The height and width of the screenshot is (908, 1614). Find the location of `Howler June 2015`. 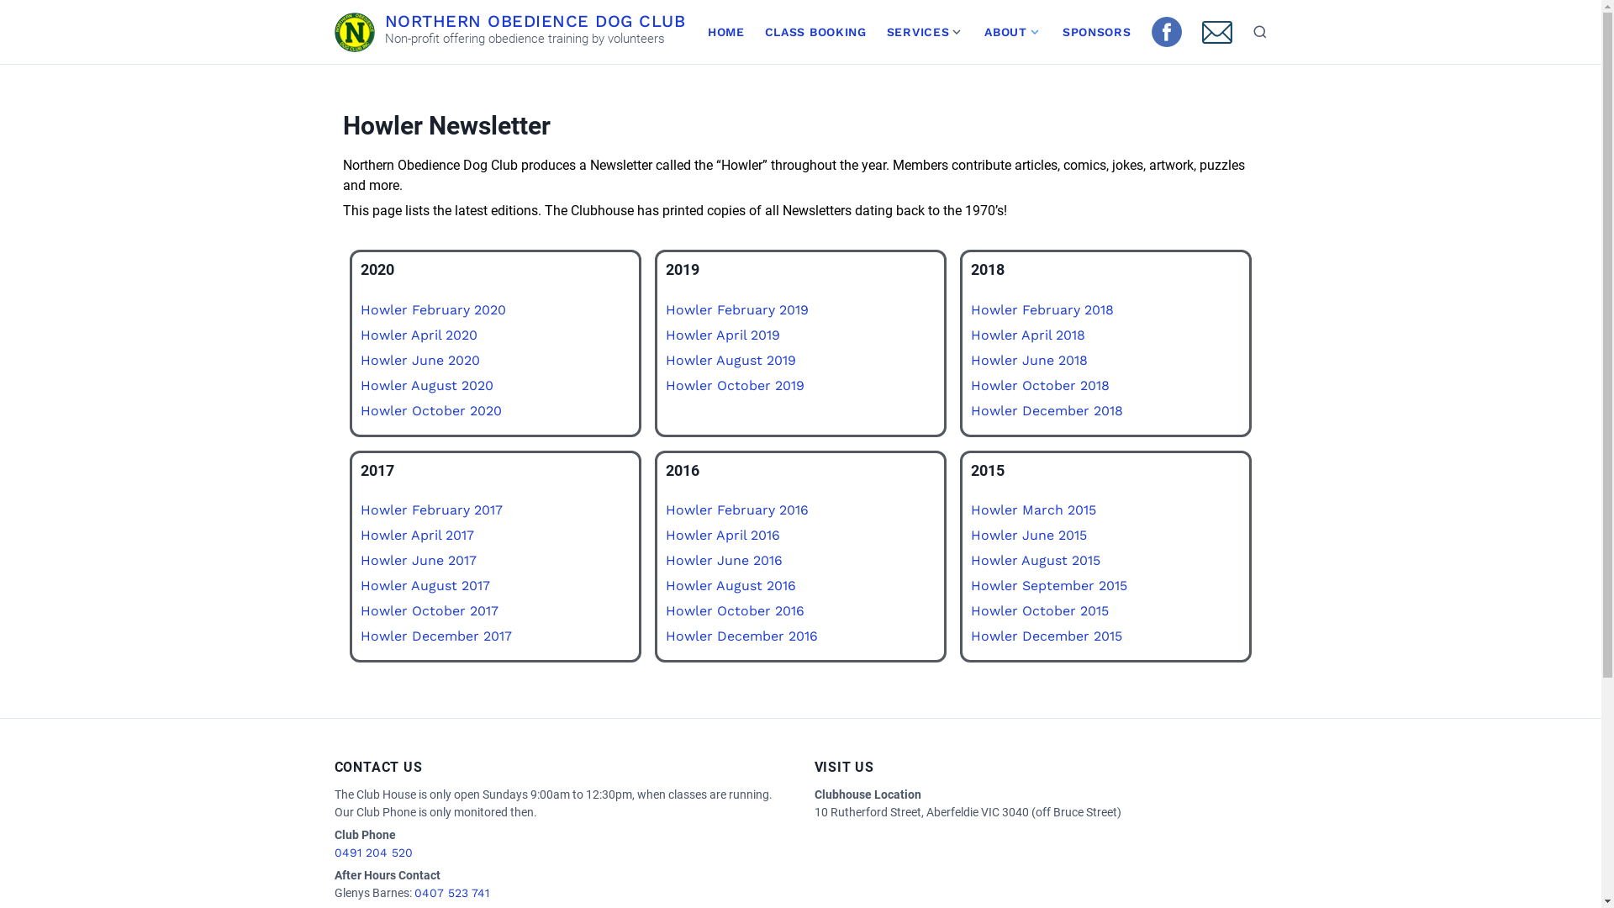

Howler June 2015 is located at coordinates (1029, 535).